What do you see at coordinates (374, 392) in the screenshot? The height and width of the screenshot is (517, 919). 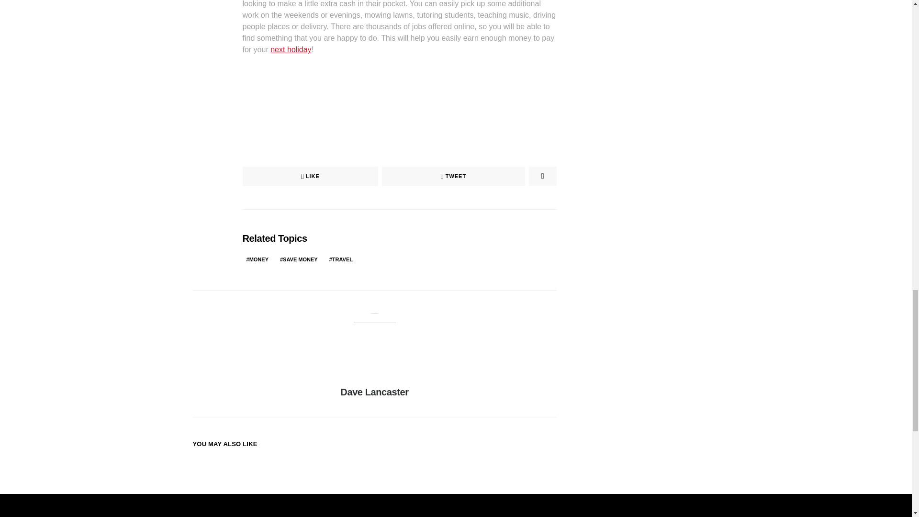 I see `Dave Lancaster` at bounding box center [374, 392].